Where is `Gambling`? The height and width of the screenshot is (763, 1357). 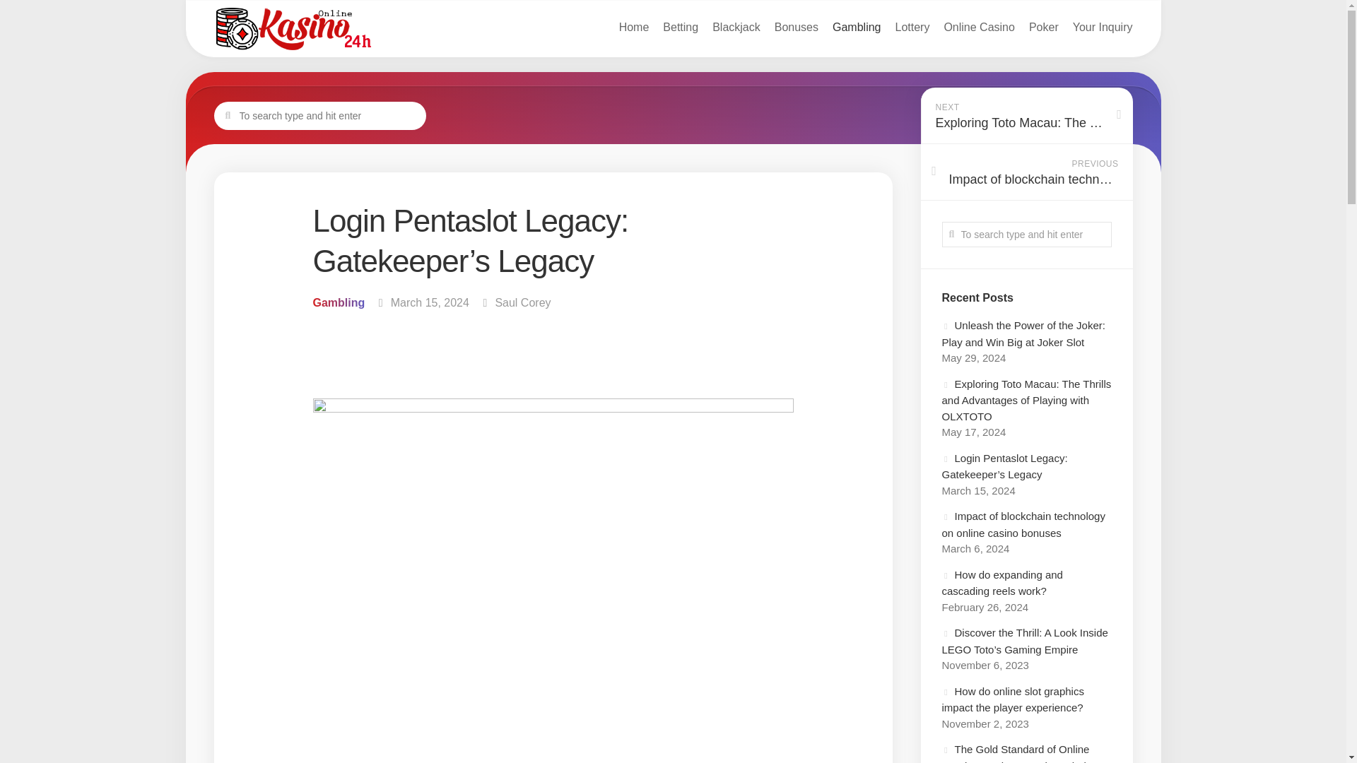 Gambling is located at coordinates (857, 27).